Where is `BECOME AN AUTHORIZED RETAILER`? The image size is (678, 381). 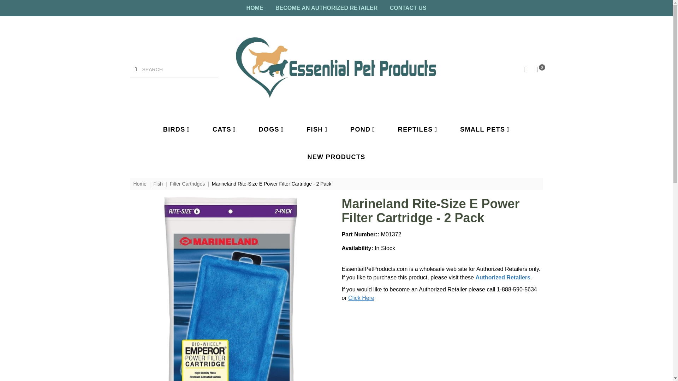 BECOME AN AUTHORIZED RETAILER is located at coordinates (326, 8).